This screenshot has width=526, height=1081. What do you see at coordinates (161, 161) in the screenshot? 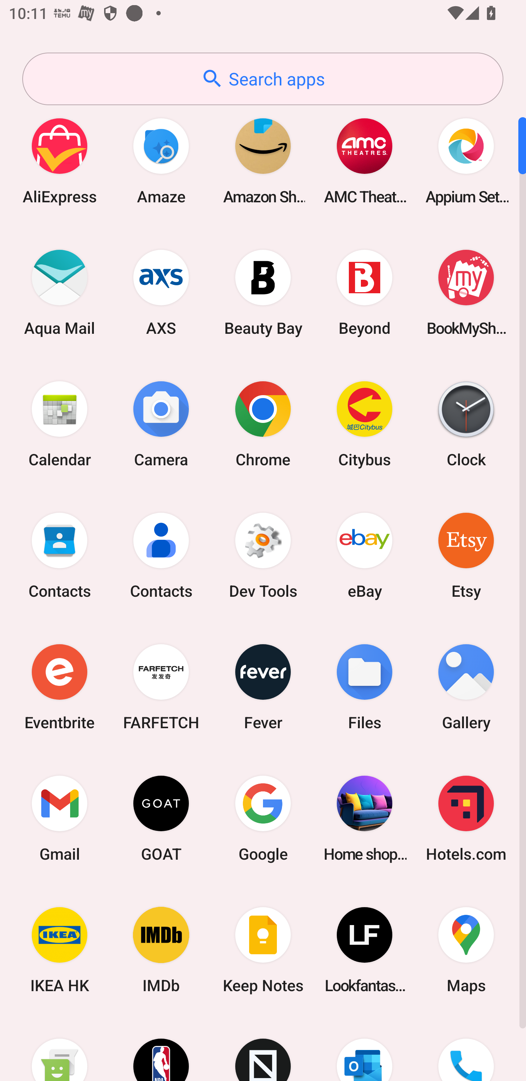
I see `Amaze` at bounding box center [161, 161].